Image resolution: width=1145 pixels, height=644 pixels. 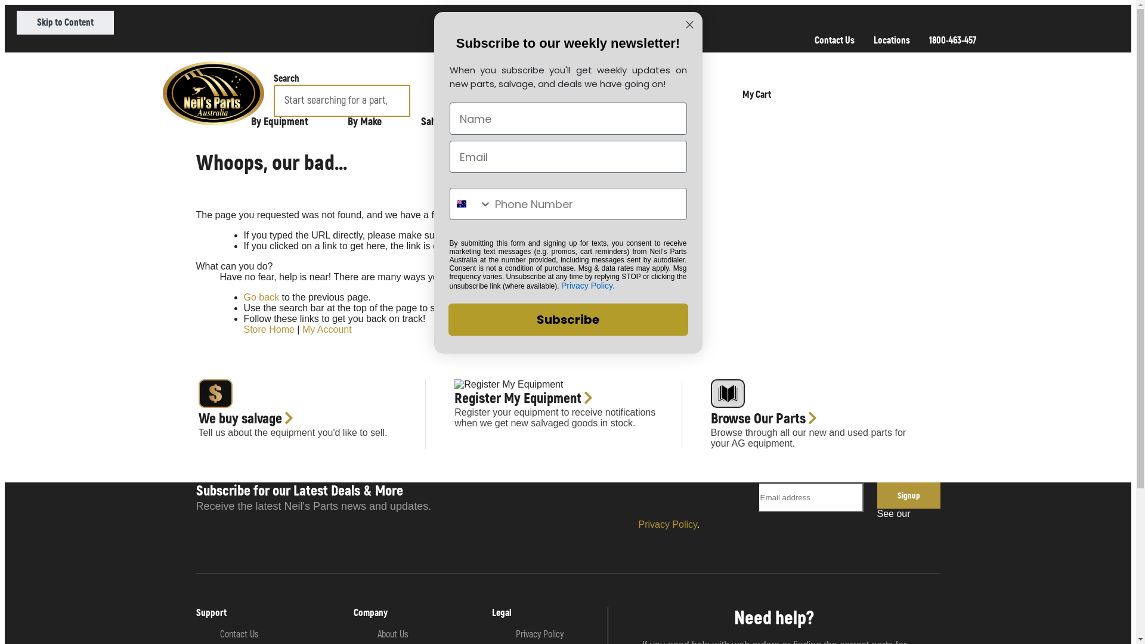 I want to click on Privacy Policy, so click(x=667, y=525).